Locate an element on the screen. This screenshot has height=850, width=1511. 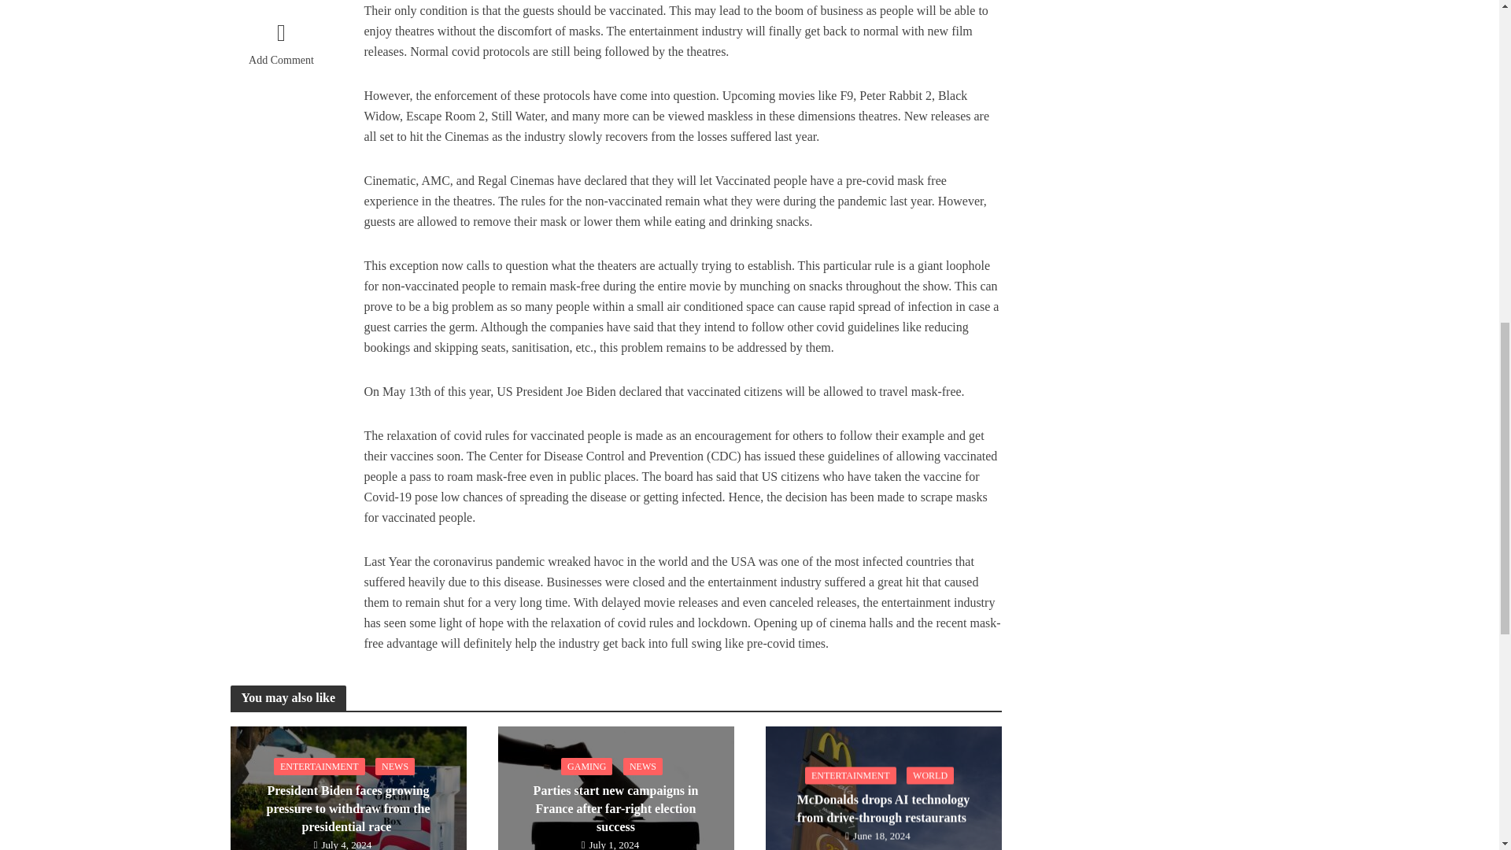
WORLD is located at coordinates (930, 776).